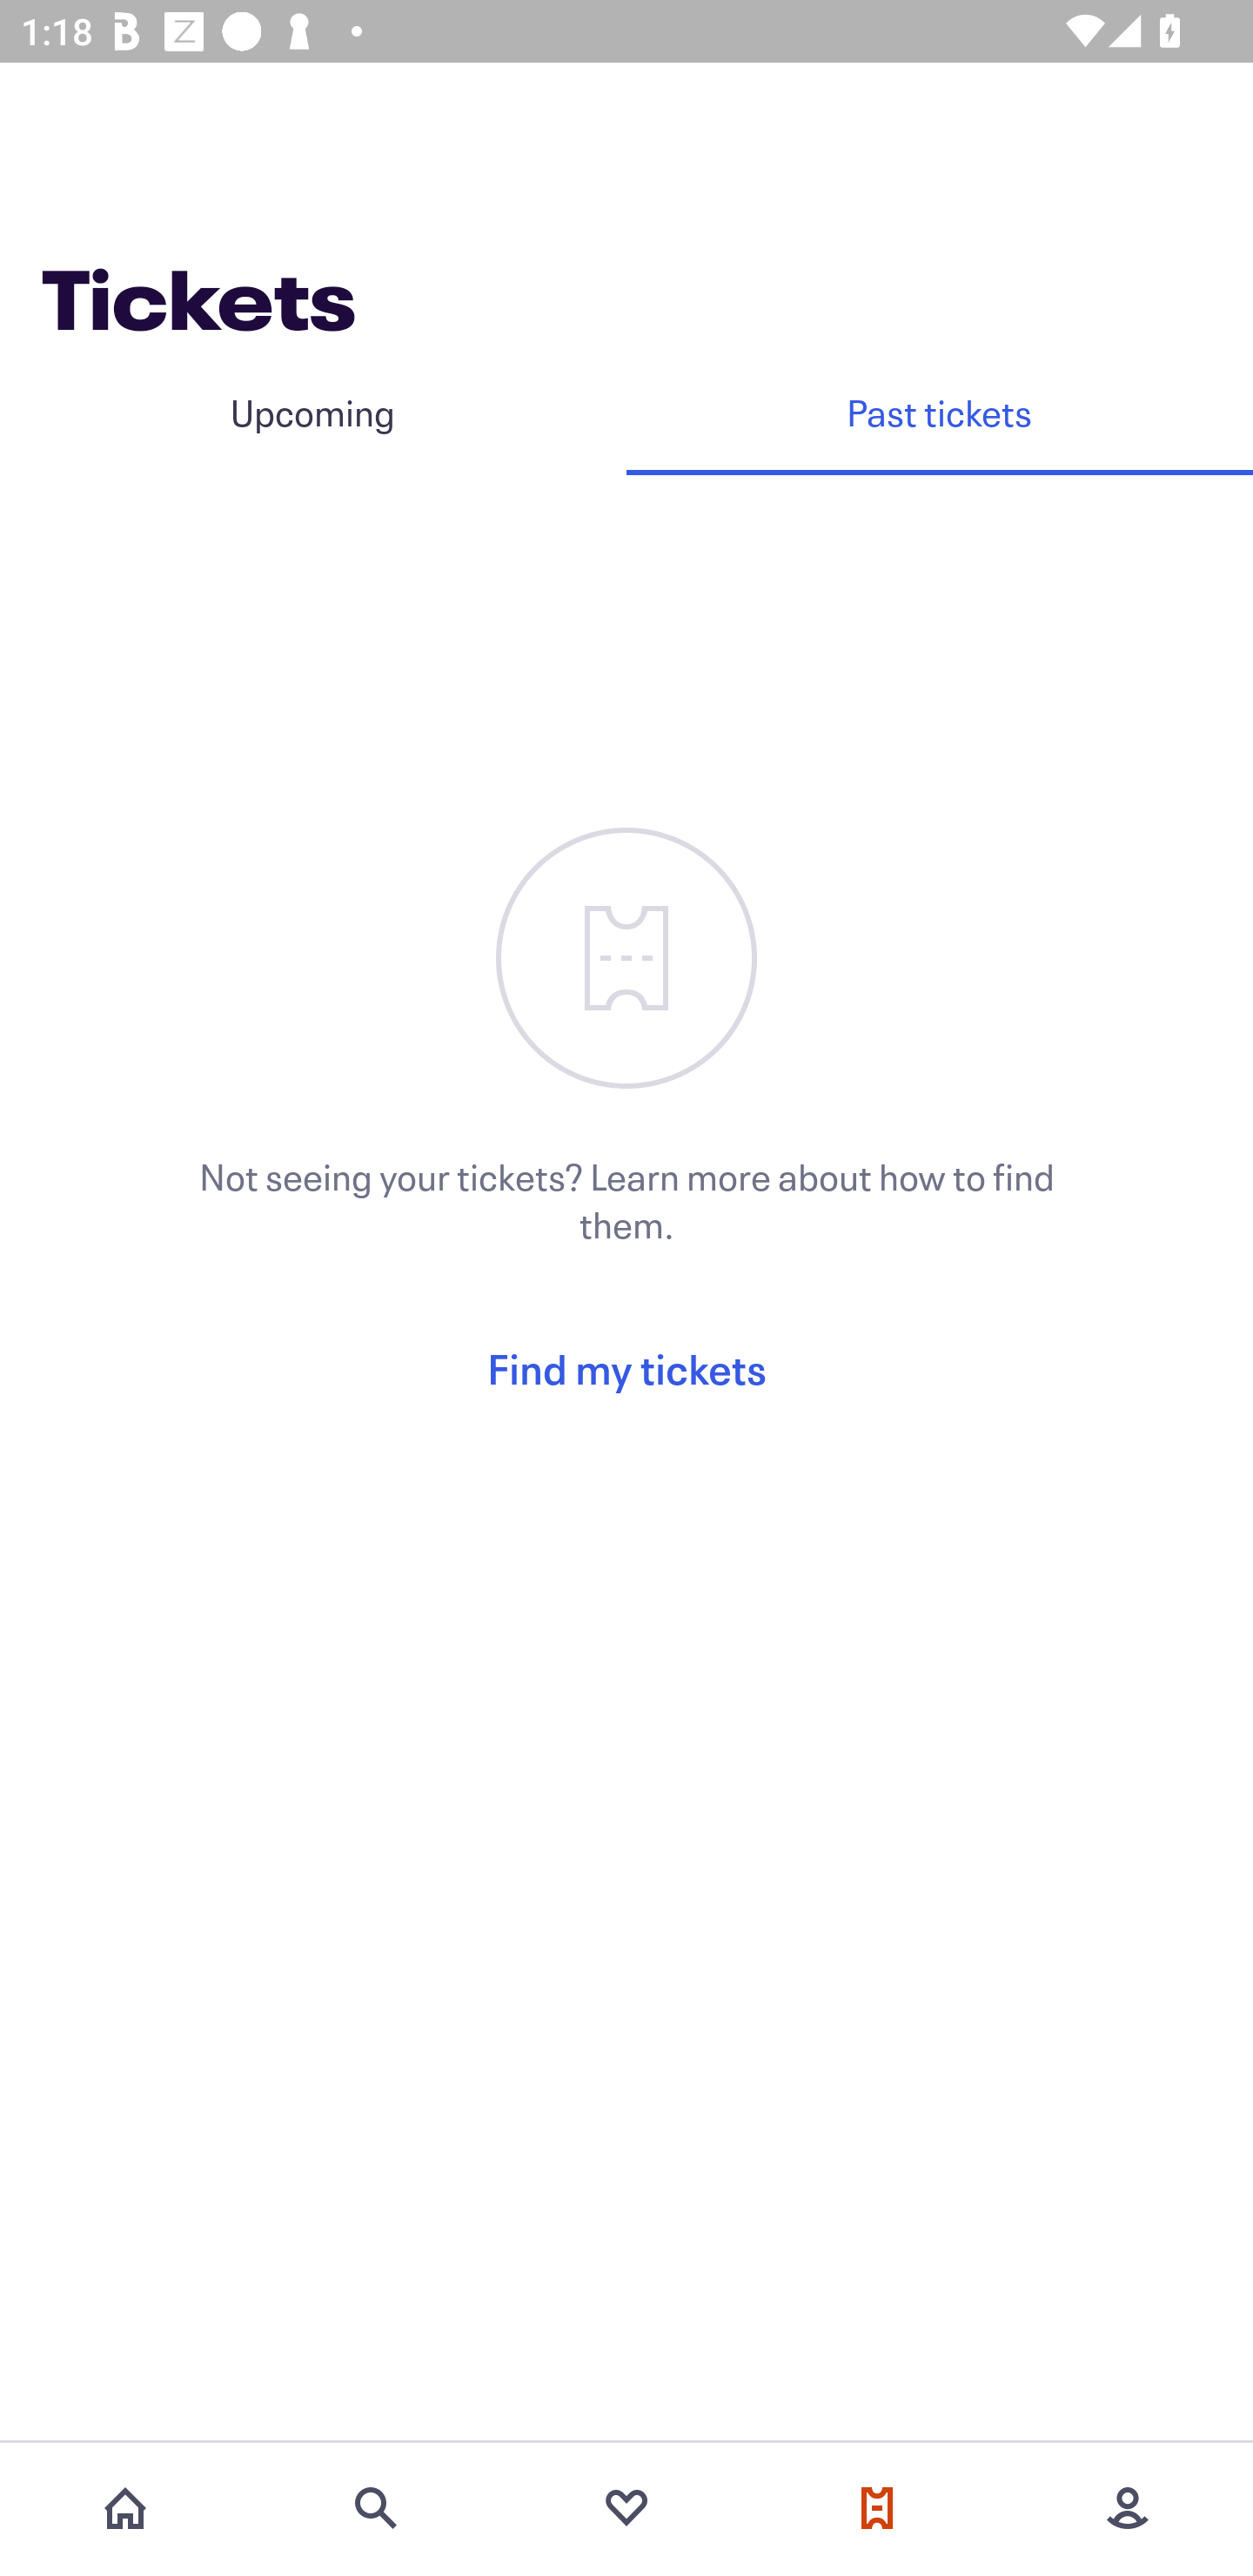  What do you see at coordinates (313, 412) in the screenshot?
I see `Upcoming` at bounding box center [313, 412].